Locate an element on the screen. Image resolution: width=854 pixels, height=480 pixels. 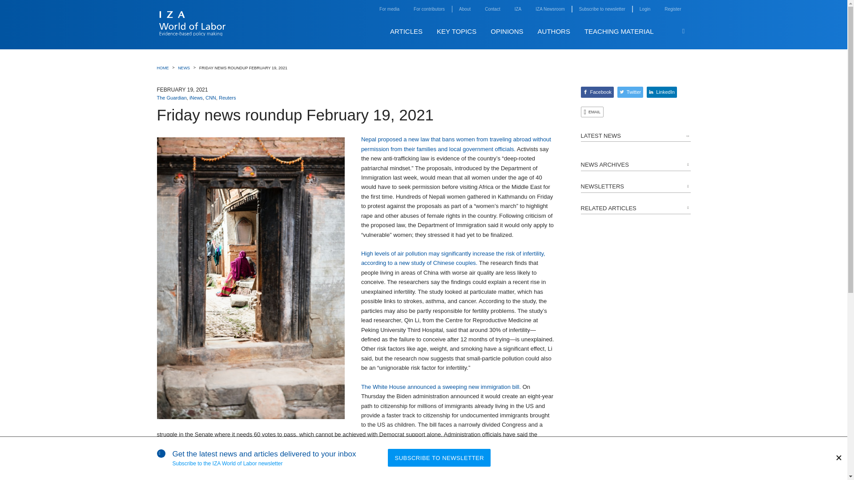
register is located at coordinates (673, 9).